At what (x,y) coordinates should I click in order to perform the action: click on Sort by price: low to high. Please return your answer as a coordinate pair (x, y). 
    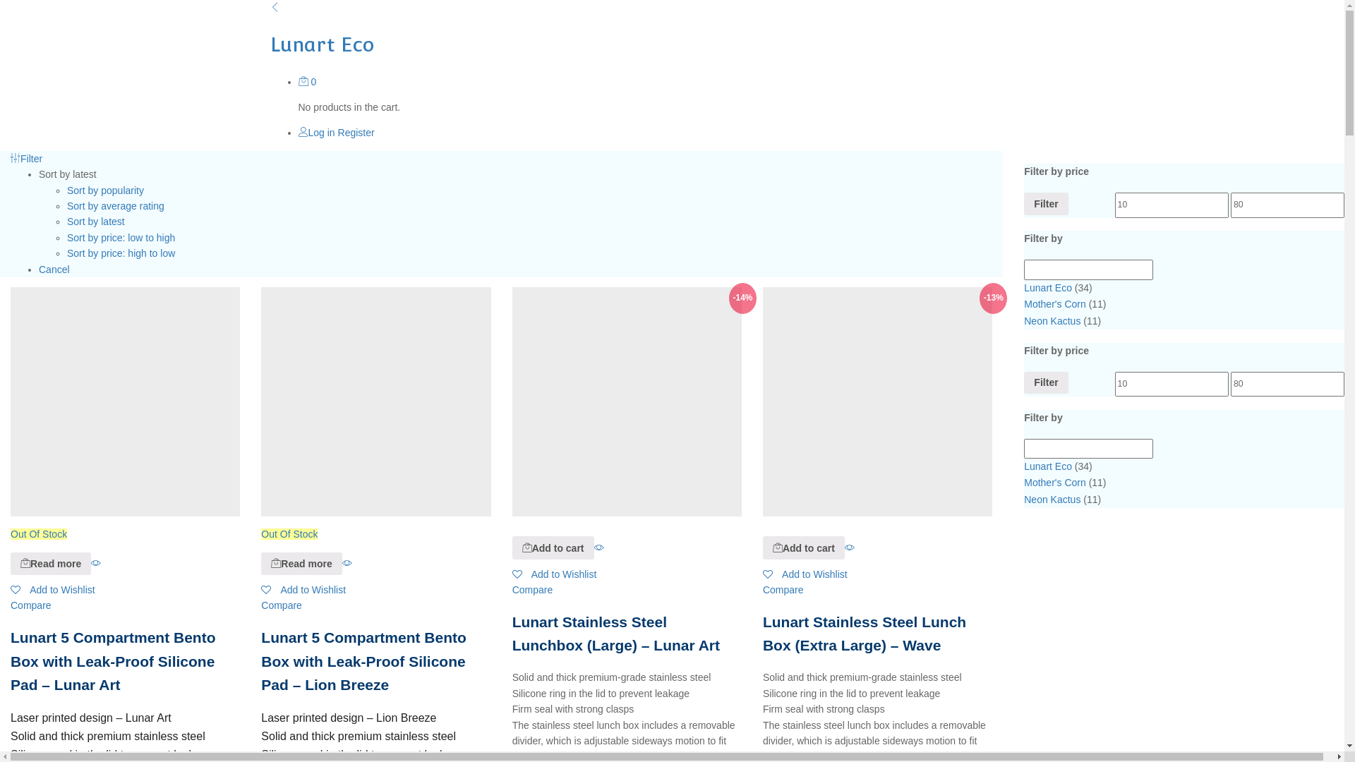
    Looking at the image, I should click on (121, 238).